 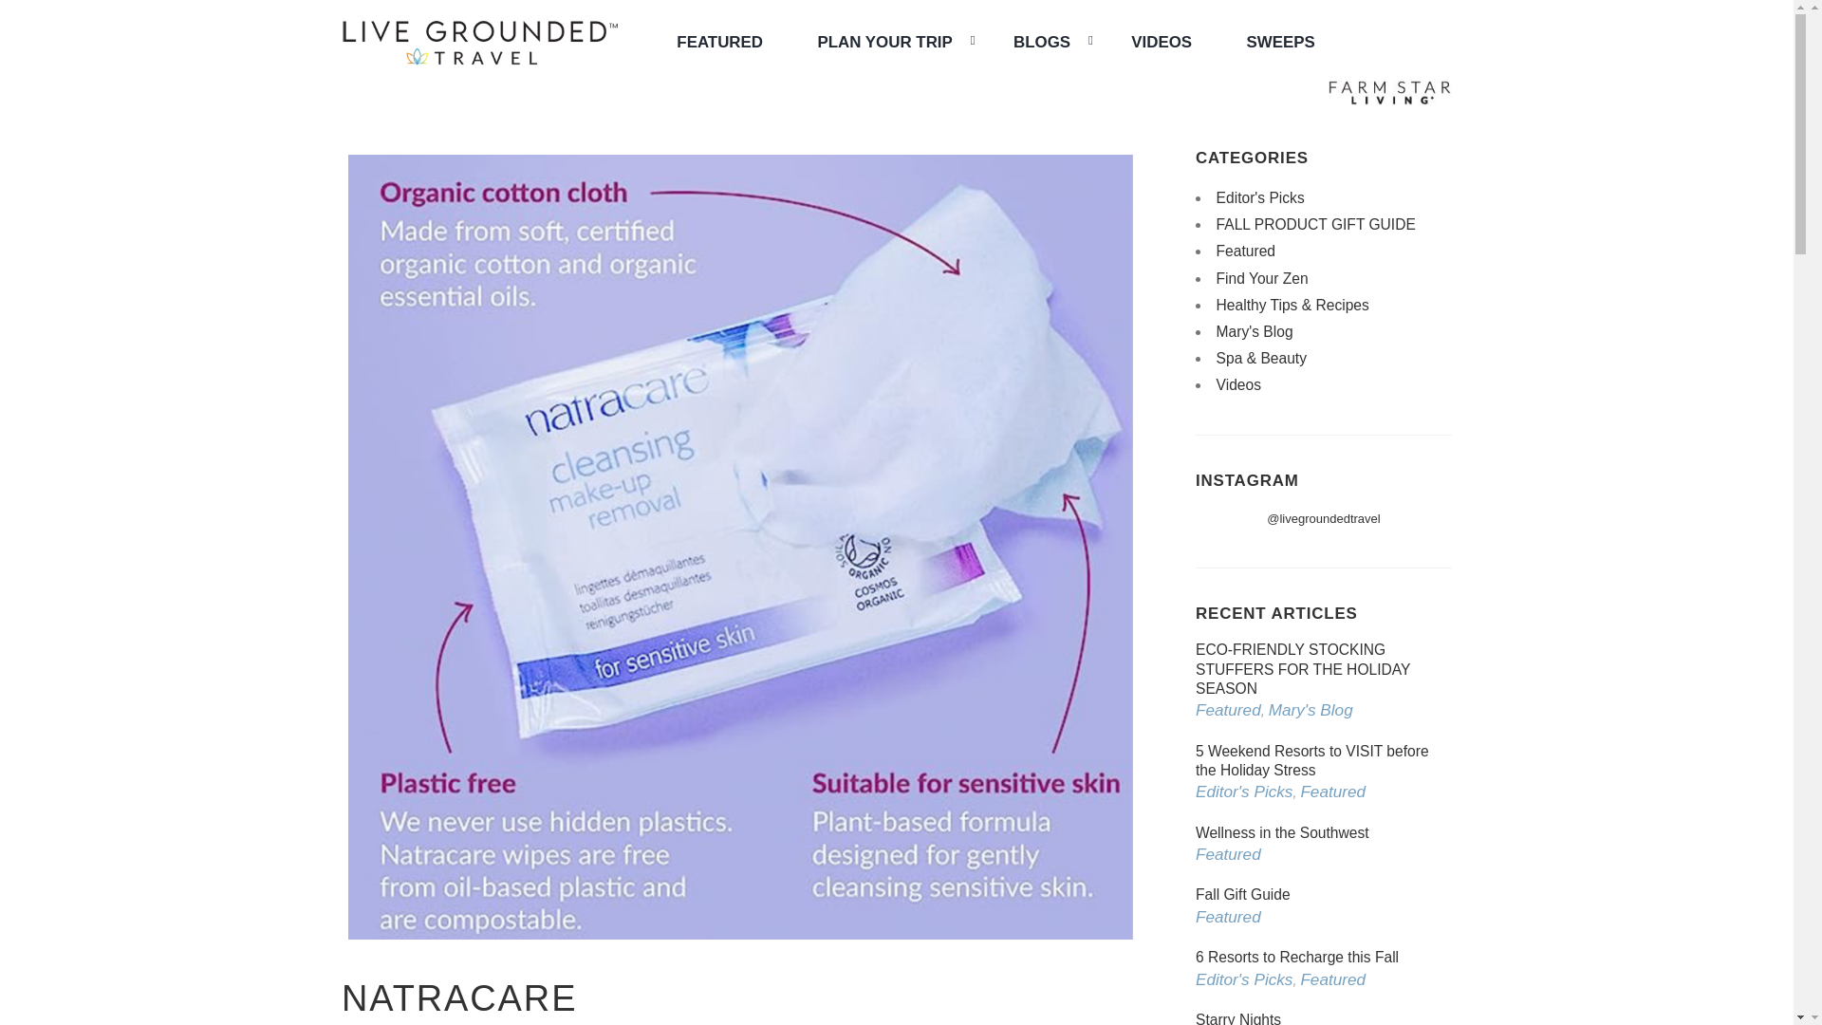 What do you see at coordinates (1044, 42) in the screenshot?
I see `BLOGS` at bounding box center [1044, 42].